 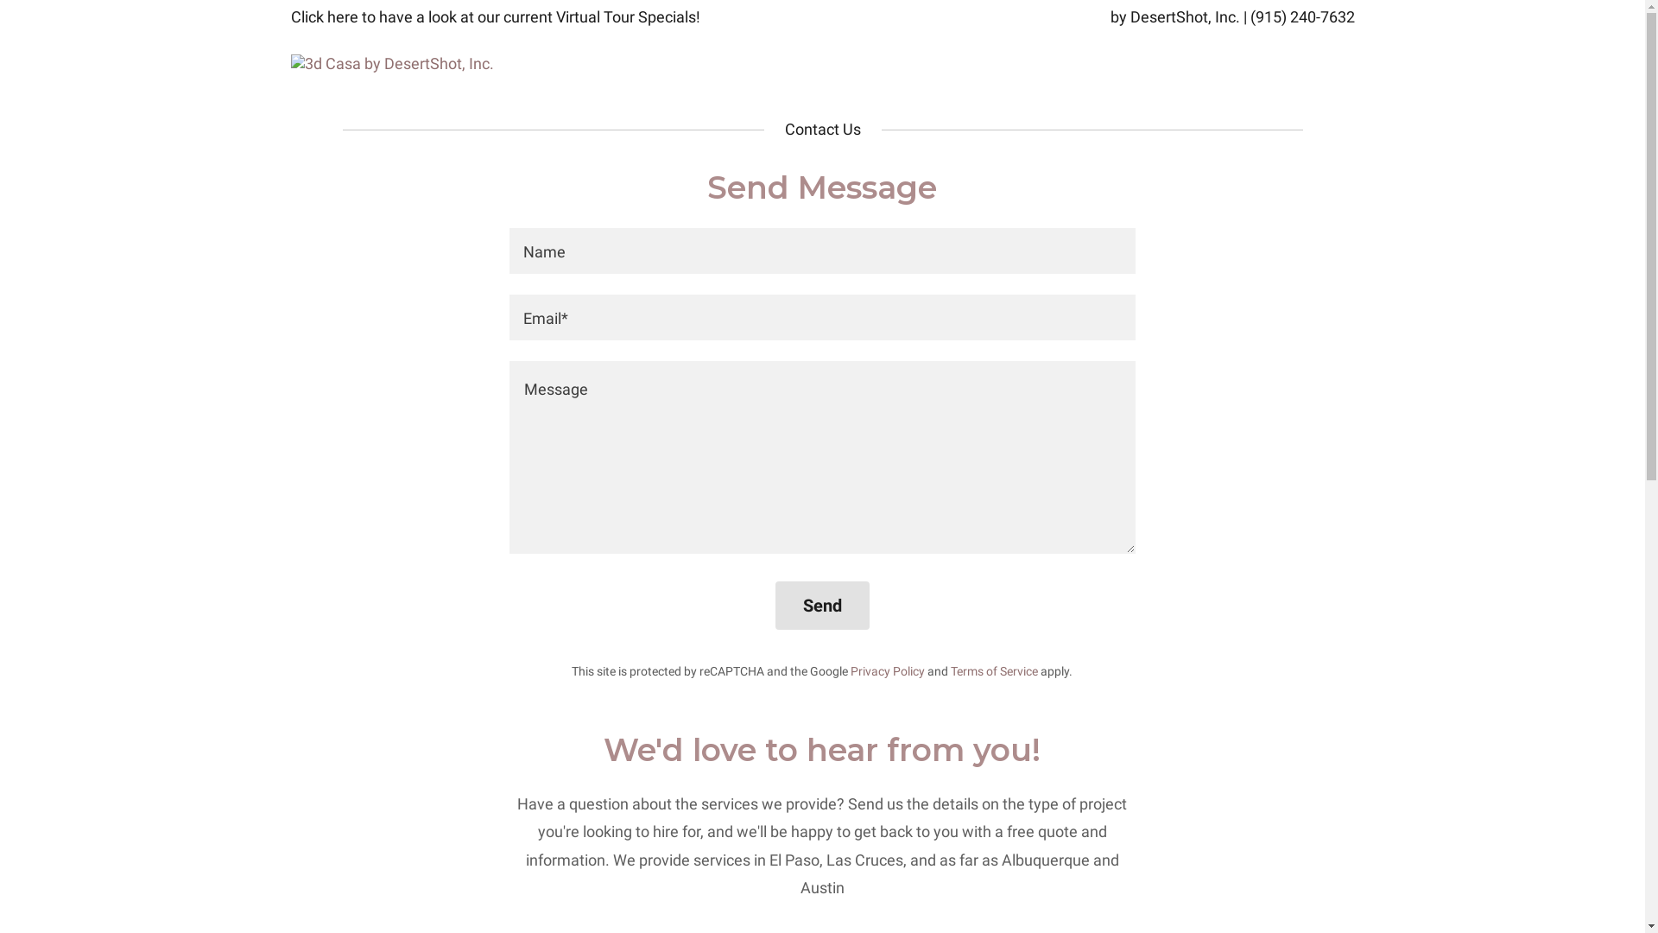 What do you see at coordinates (995, 671) in the screenshot?
I see `Terms of Service` at bounding box center [995, 671].